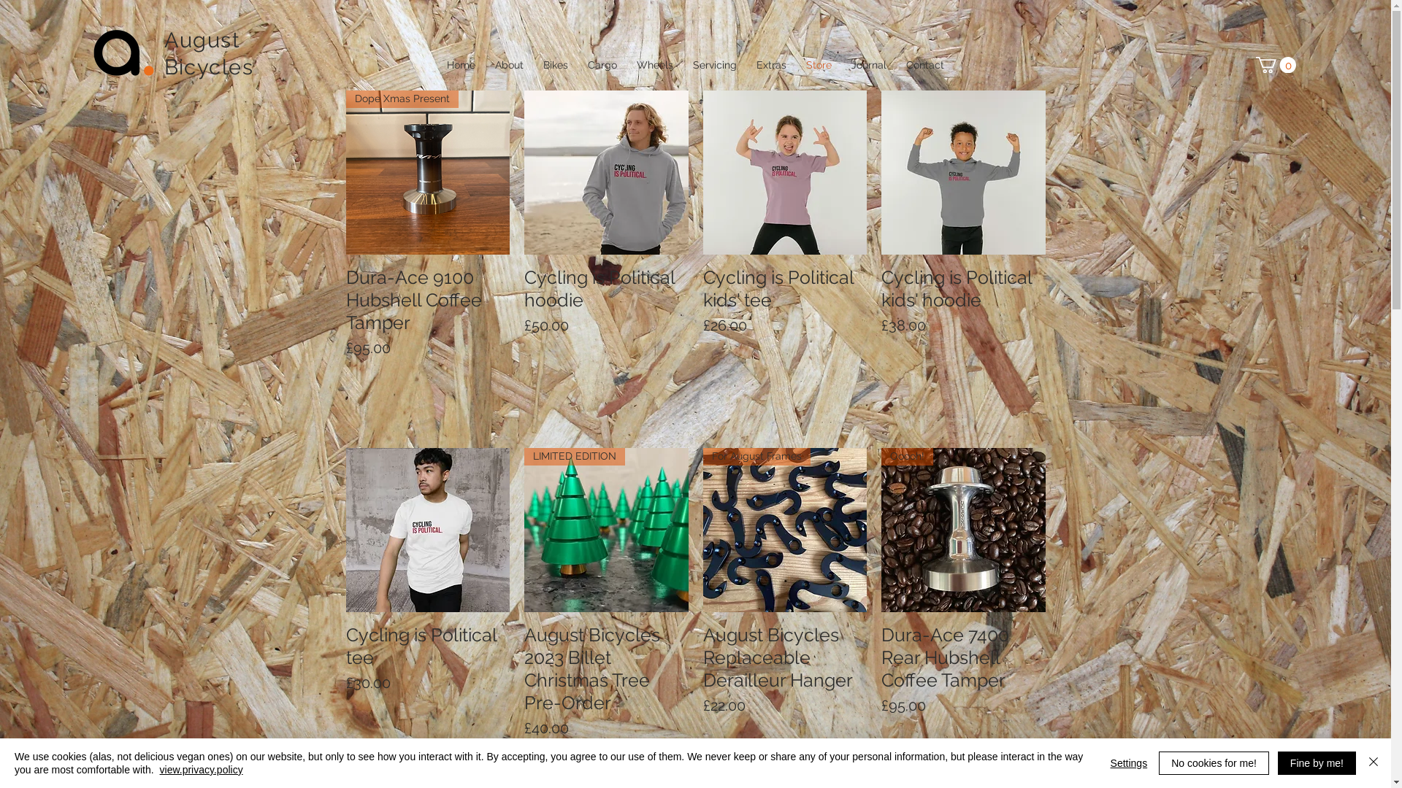 The width and height of the screenshot is (1402, 788). I want to click on About, so click(509, 65).